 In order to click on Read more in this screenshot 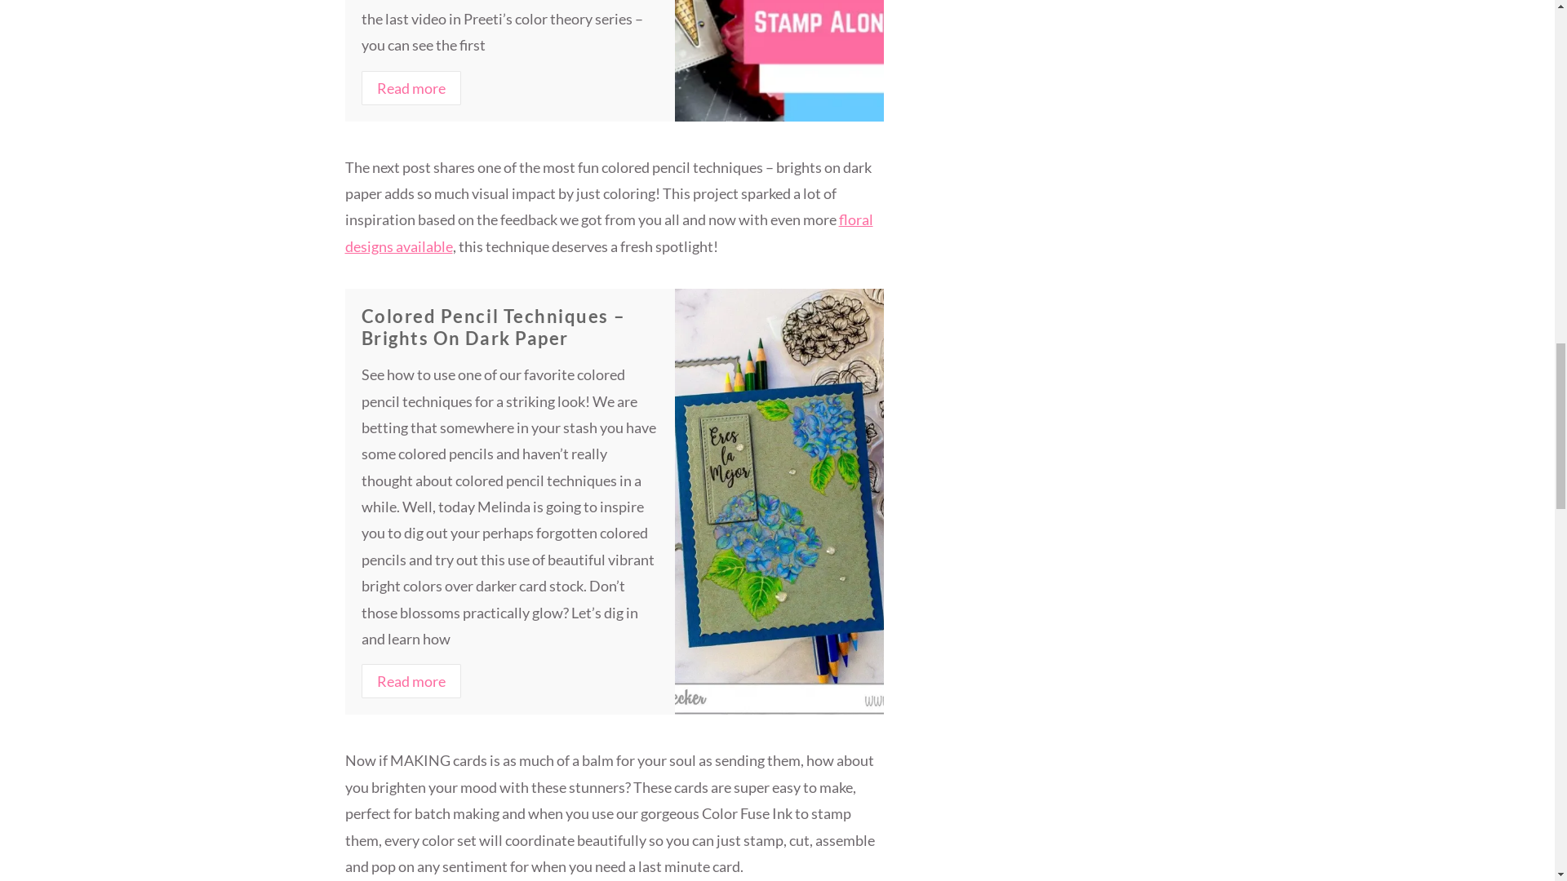, I will do `click(410, 88)`.